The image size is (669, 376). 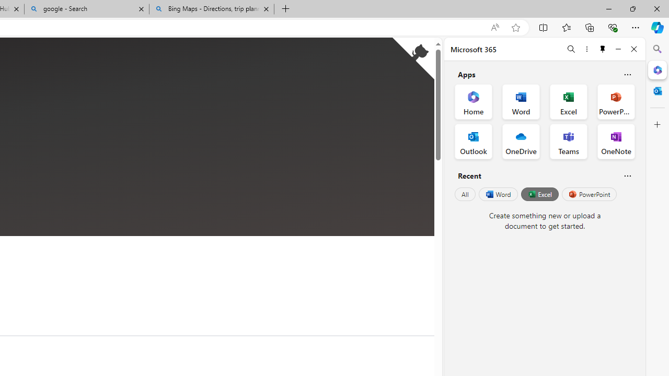 I want to click on Excel Office App, so click(x=569, y=101).